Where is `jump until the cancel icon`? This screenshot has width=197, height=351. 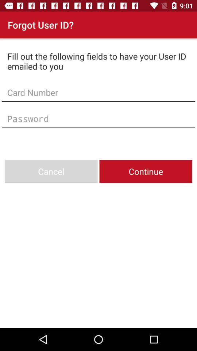
jump until the cancel icon is located at coordinates (51, 171).